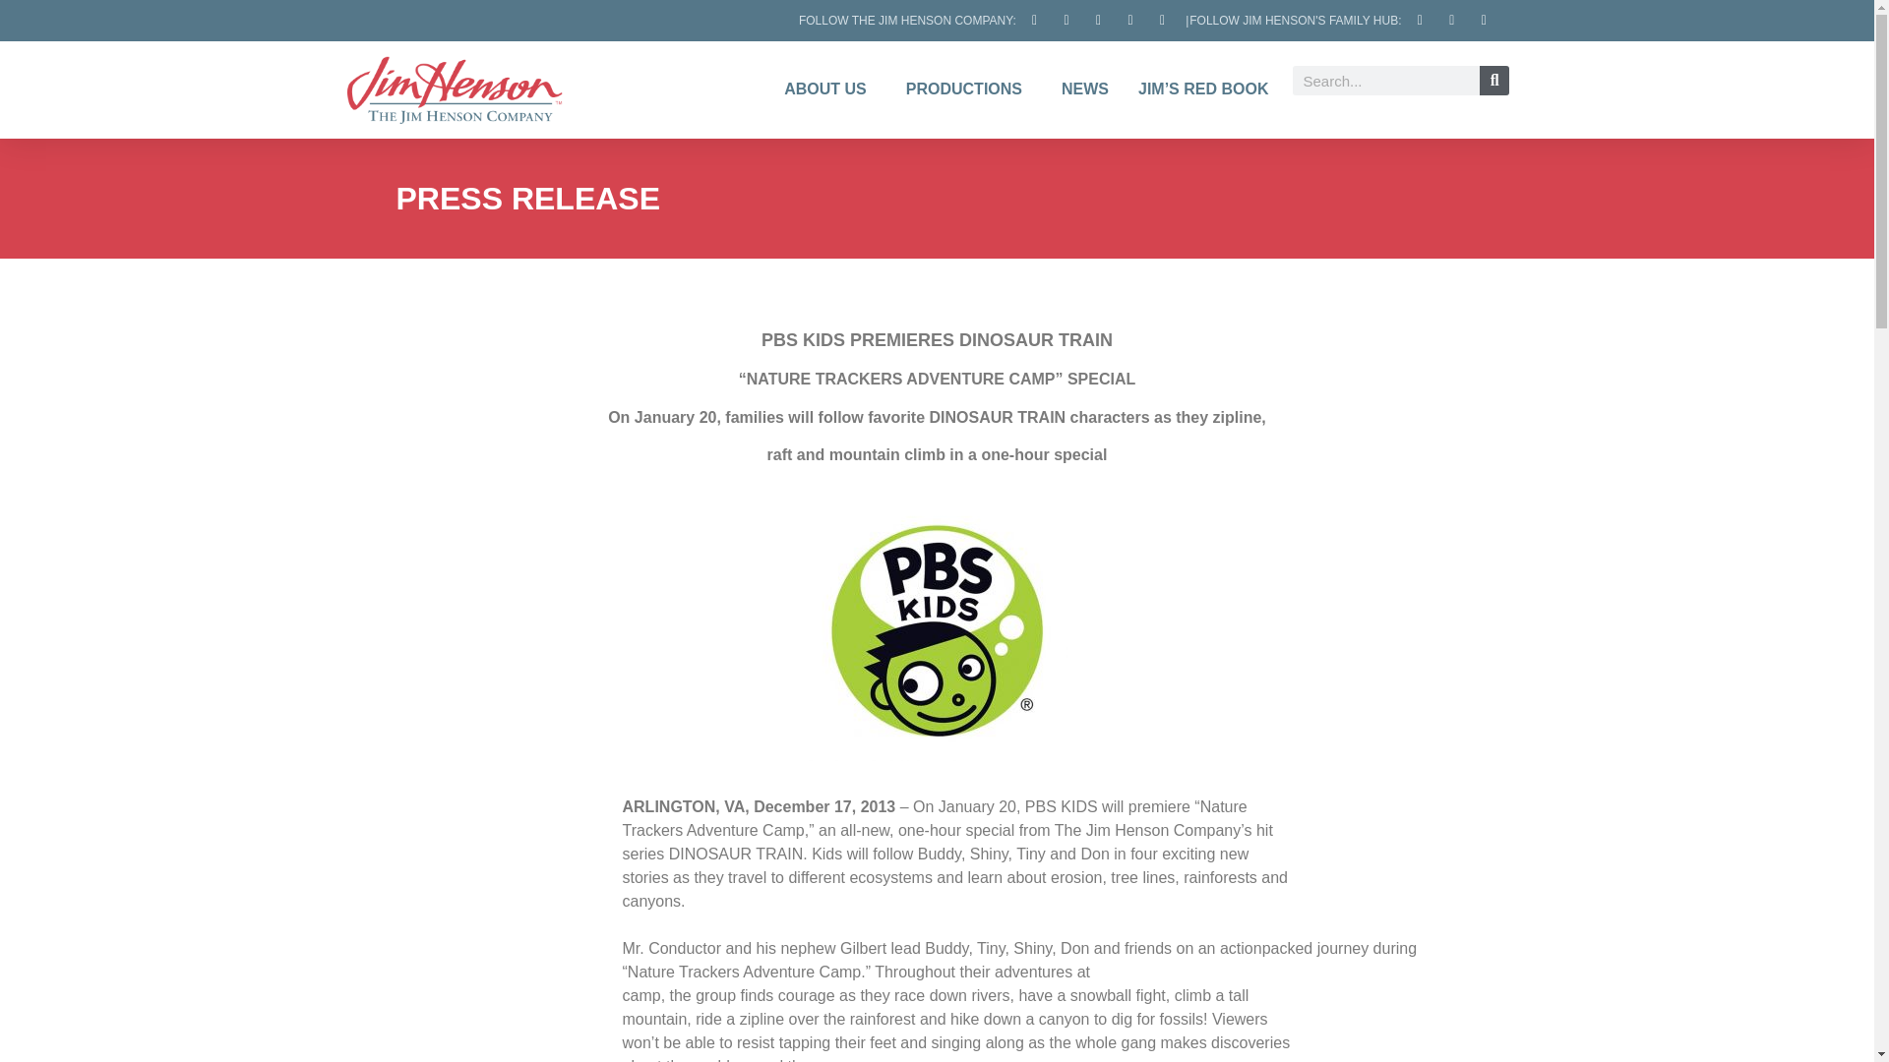 The height and width of the screenshot is (1062, 1889). What do you see at coordinates (830, 88) in the screenshot?
I see `ABOUT US` at bounding box center [830, 88].